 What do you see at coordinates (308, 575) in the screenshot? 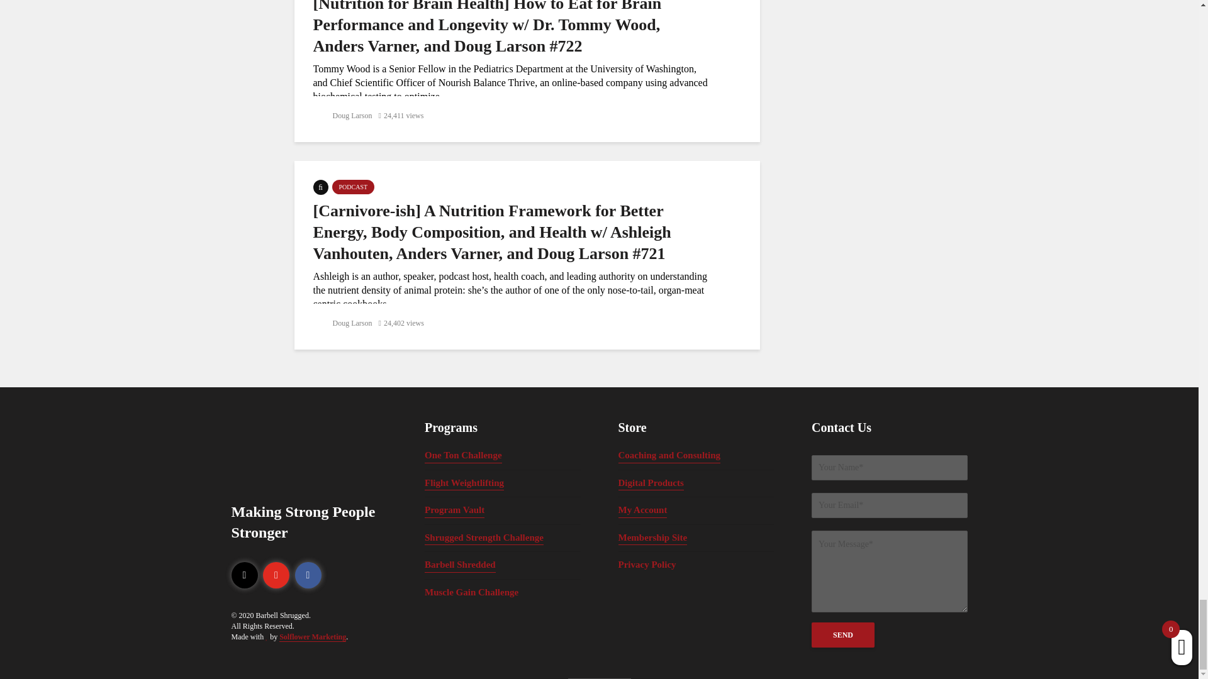
I see `Facebook` at bounding box center [308, 575].